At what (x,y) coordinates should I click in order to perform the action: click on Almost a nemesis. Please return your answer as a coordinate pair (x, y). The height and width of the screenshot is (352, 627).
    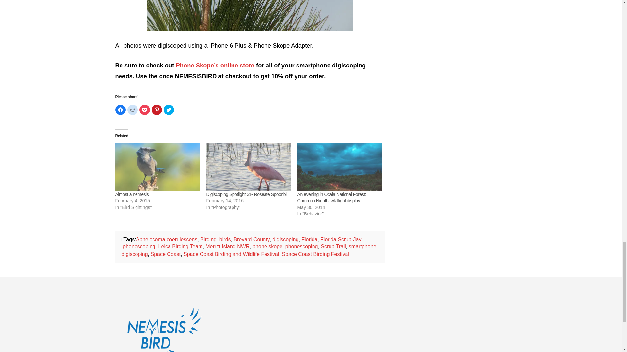
    Looking at the image, I should click on (132, 194).